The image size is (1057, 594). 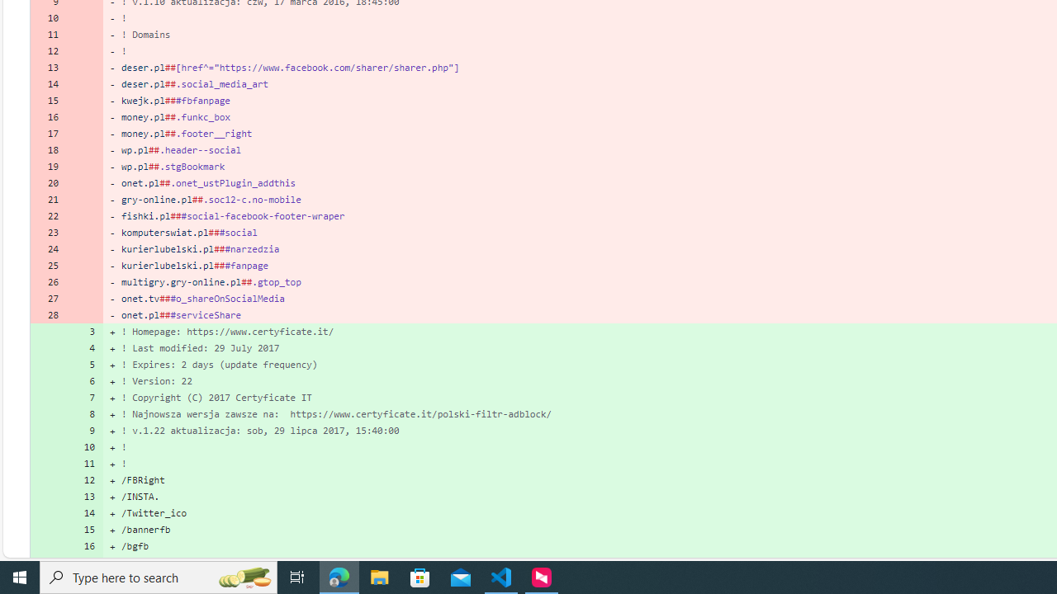 What do you see at coordinates (84, 431) in the screenshot?
I see `9` at bounding box center [84, 431].